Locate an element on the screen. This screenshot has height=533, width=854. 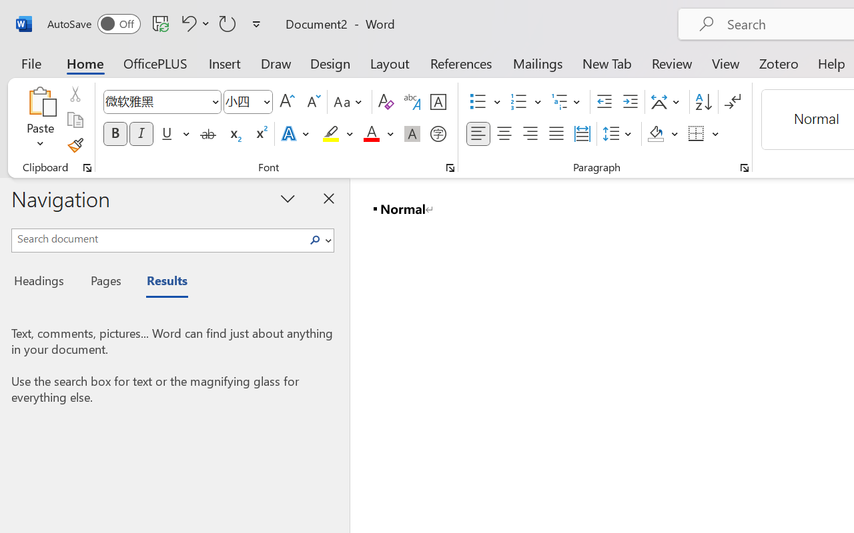
Justify is located at coordinates (556, 134).